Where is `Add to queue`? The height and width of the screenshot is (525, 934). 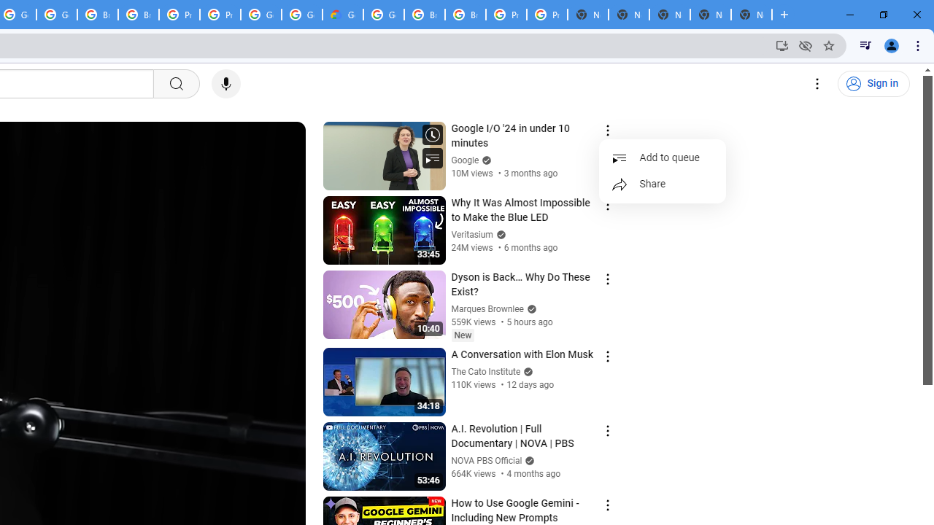 Add to queue is located at coordinates (663, 157).